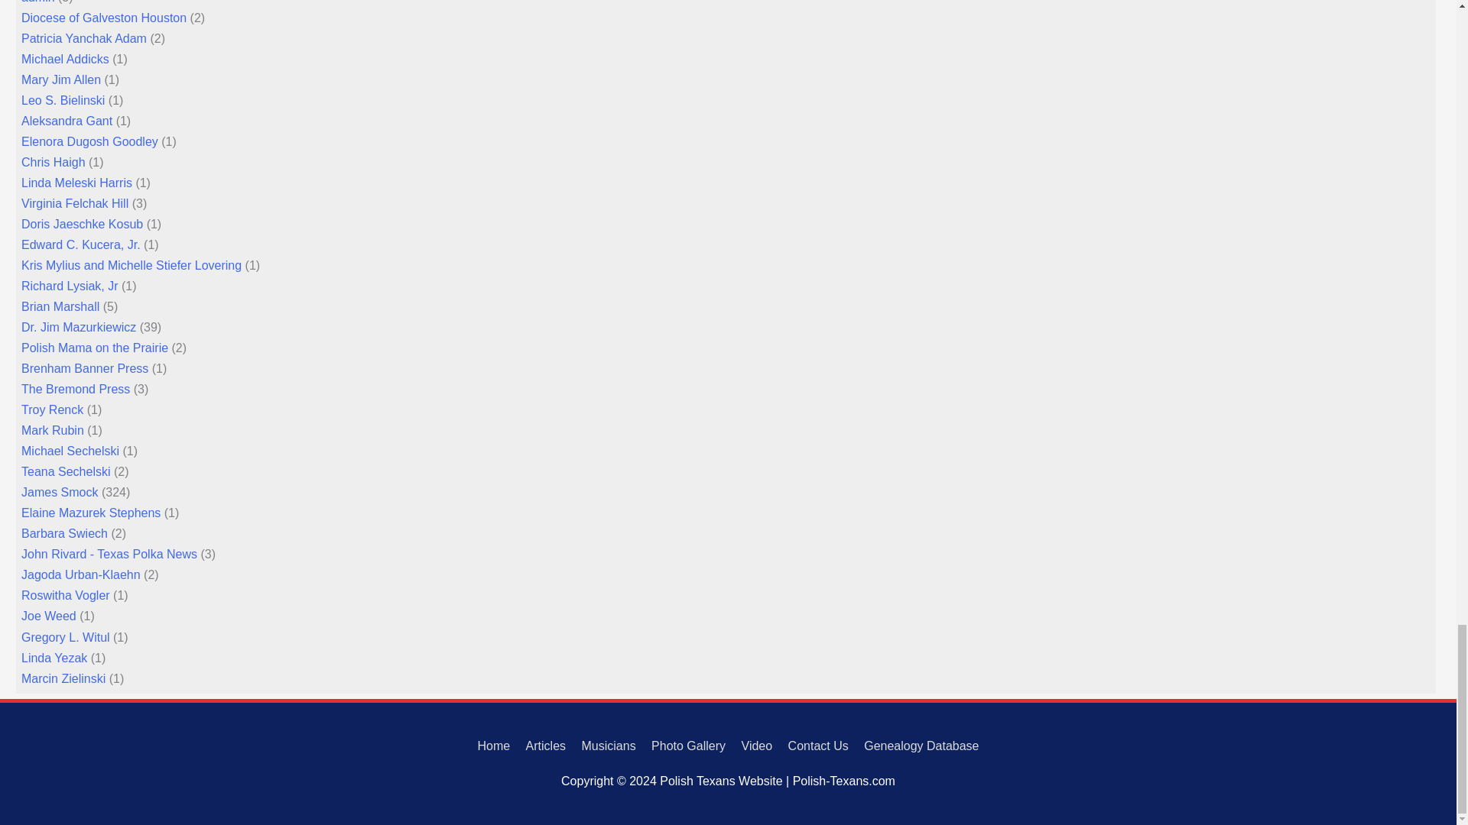 Image resolution: width=1468 pixels, height=825 pixels. What do you see at coordinates (65, 60) in the screenshot?
I see `Posts by Michael Addicks` at bounding box center [65, 60].